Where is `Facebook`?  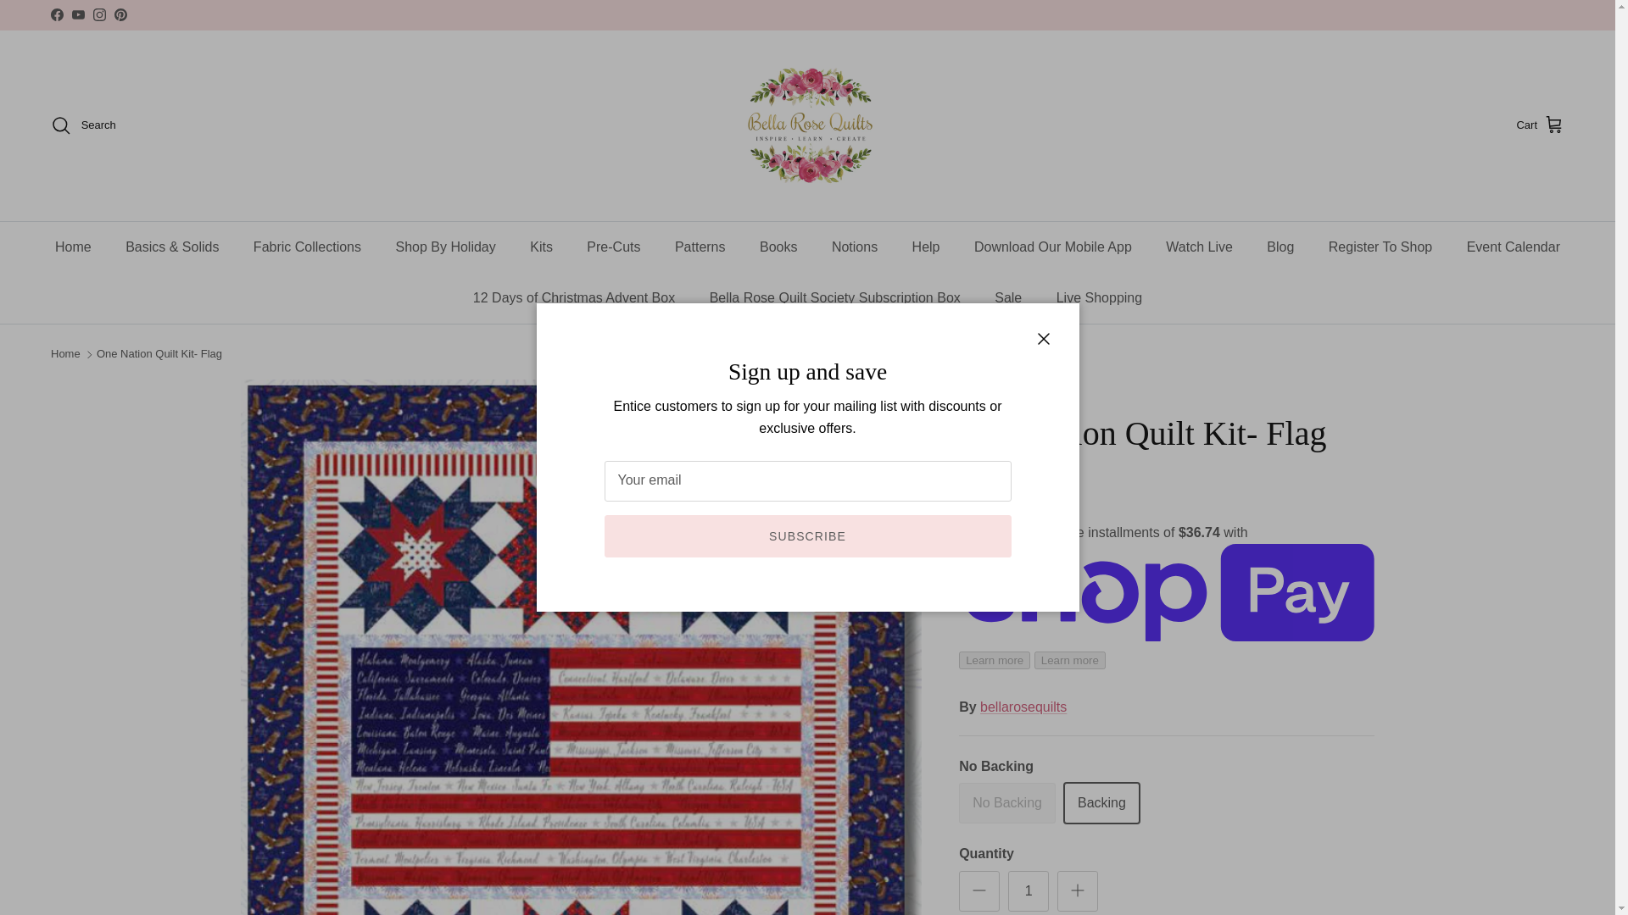
Facebook is located at coordinates (56, 14).